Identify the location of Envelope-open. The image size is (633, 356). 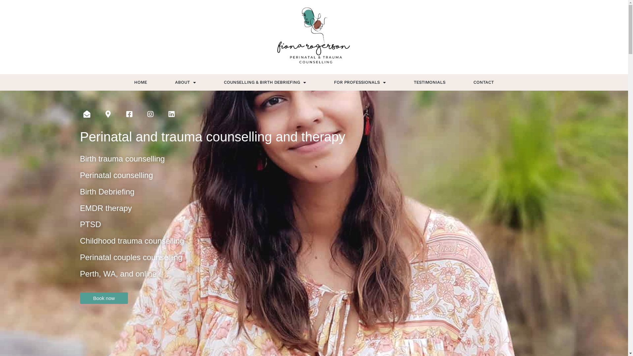
(87, 114).